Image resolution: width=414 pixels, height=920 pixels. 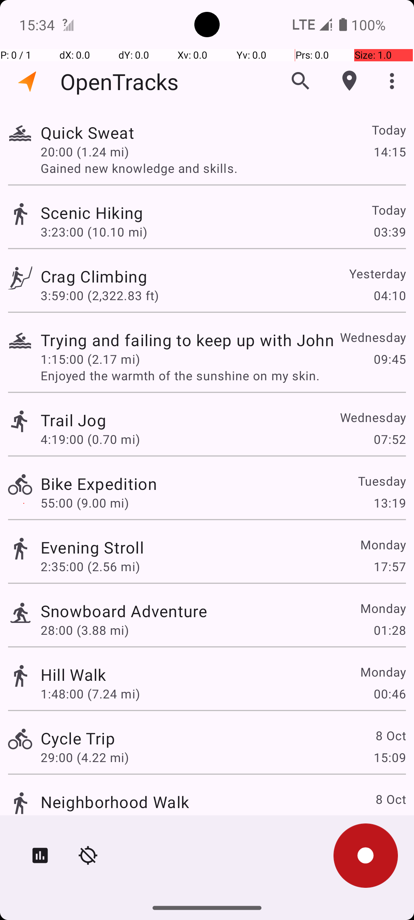 What do you see at coordinates (389, 694) in the screenshot?
I see `00:46` at bounding box center [389, 694].